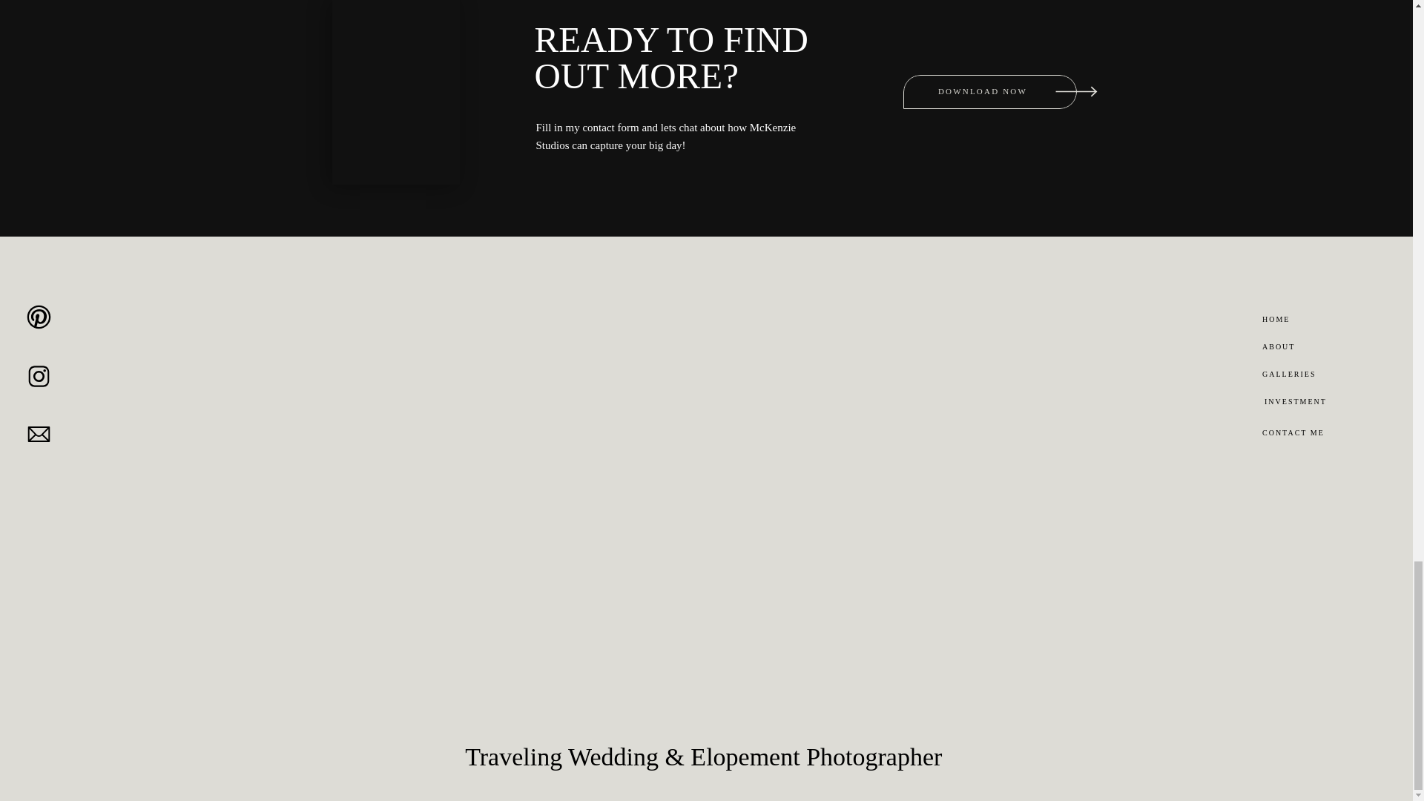  I want to click on CONTACT ME, so click(1319, 434).